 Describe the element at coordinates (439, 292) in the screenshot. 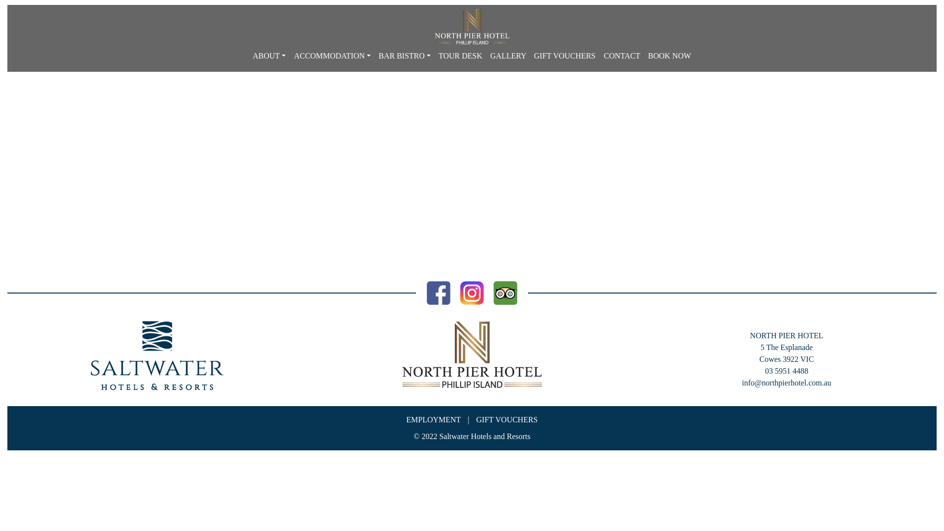

I see `Facebook` at that location.